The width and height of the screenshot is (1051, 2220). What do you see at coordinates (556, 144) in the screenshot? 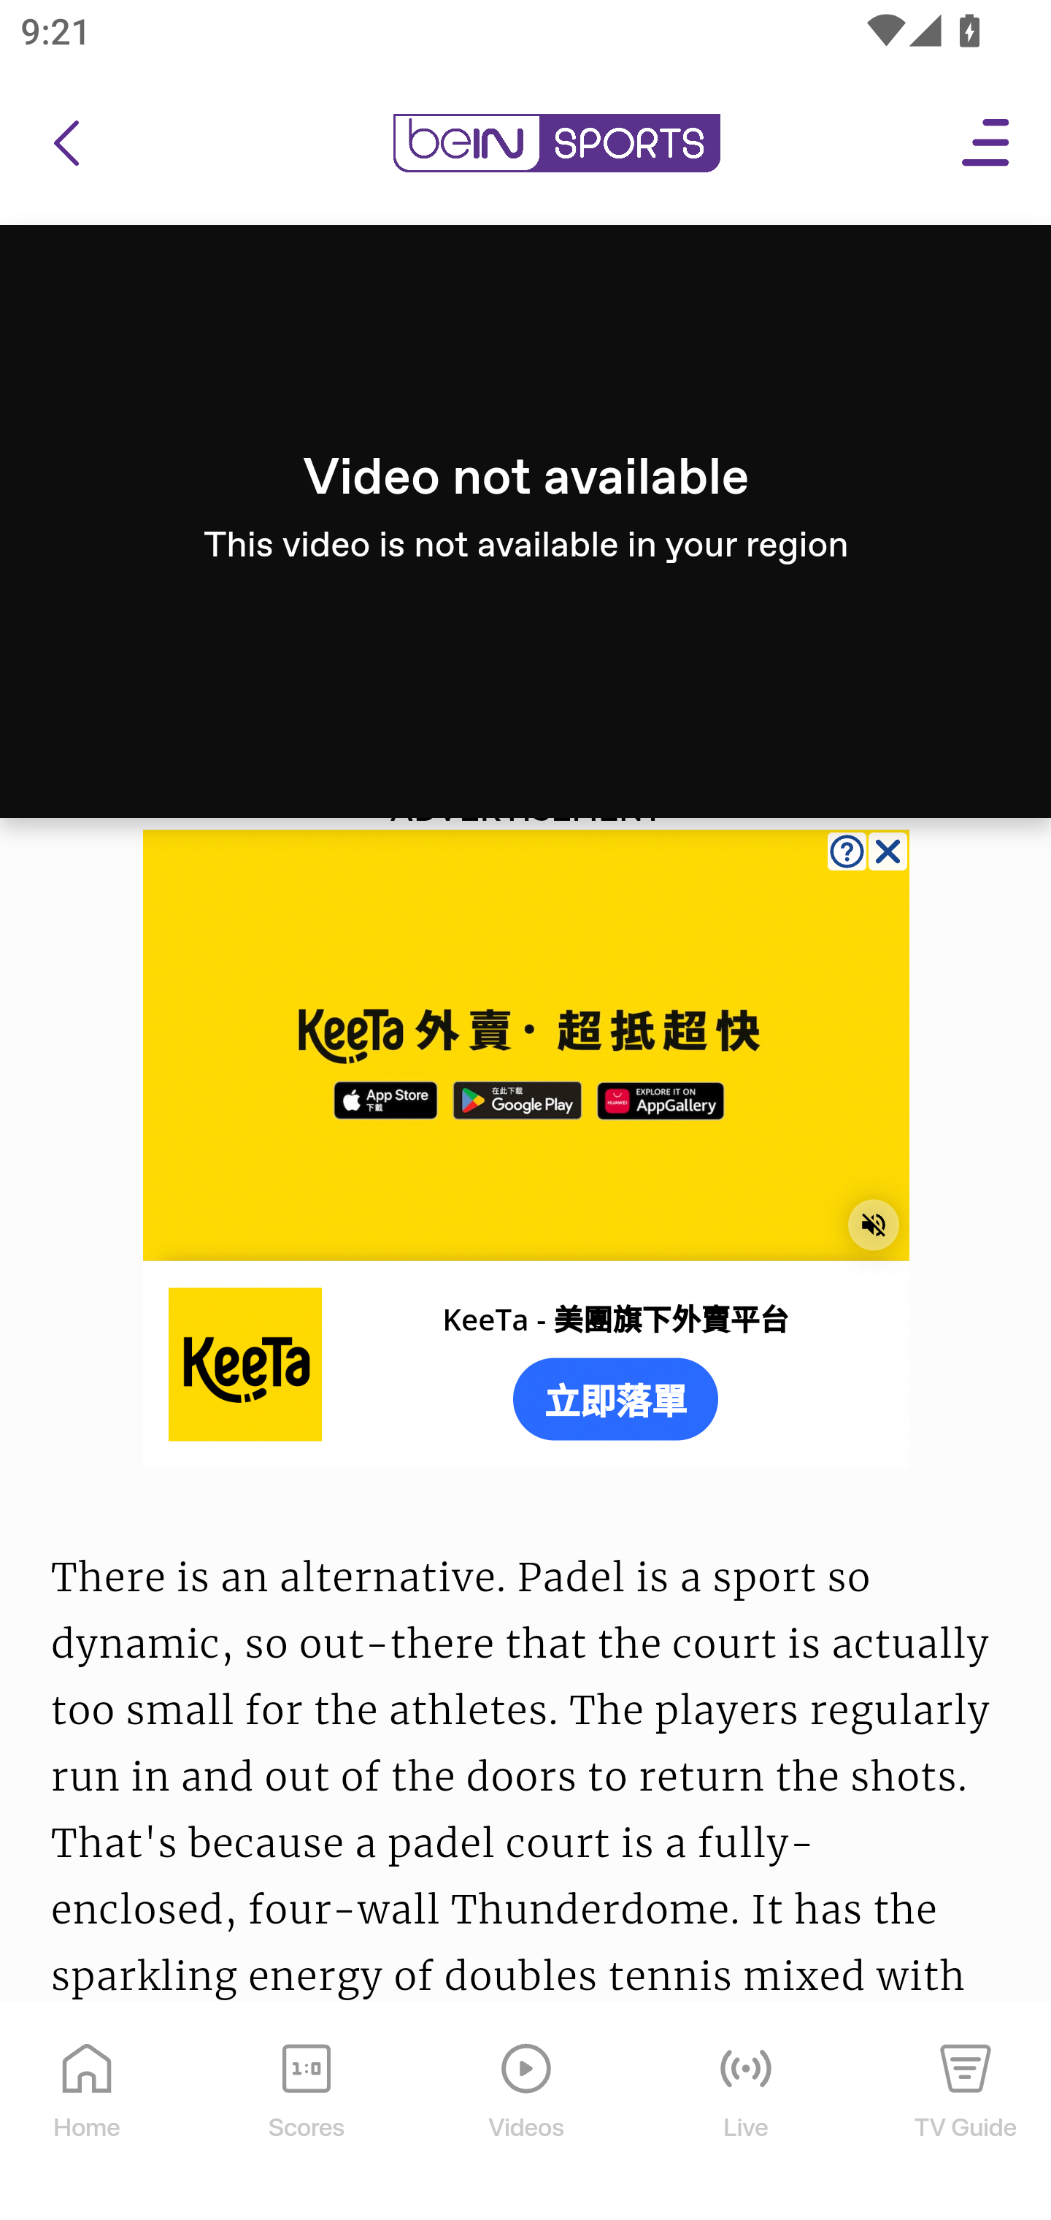
I see `en-us?platform=mobile_android bein logo` at bounding box center [556, 144].